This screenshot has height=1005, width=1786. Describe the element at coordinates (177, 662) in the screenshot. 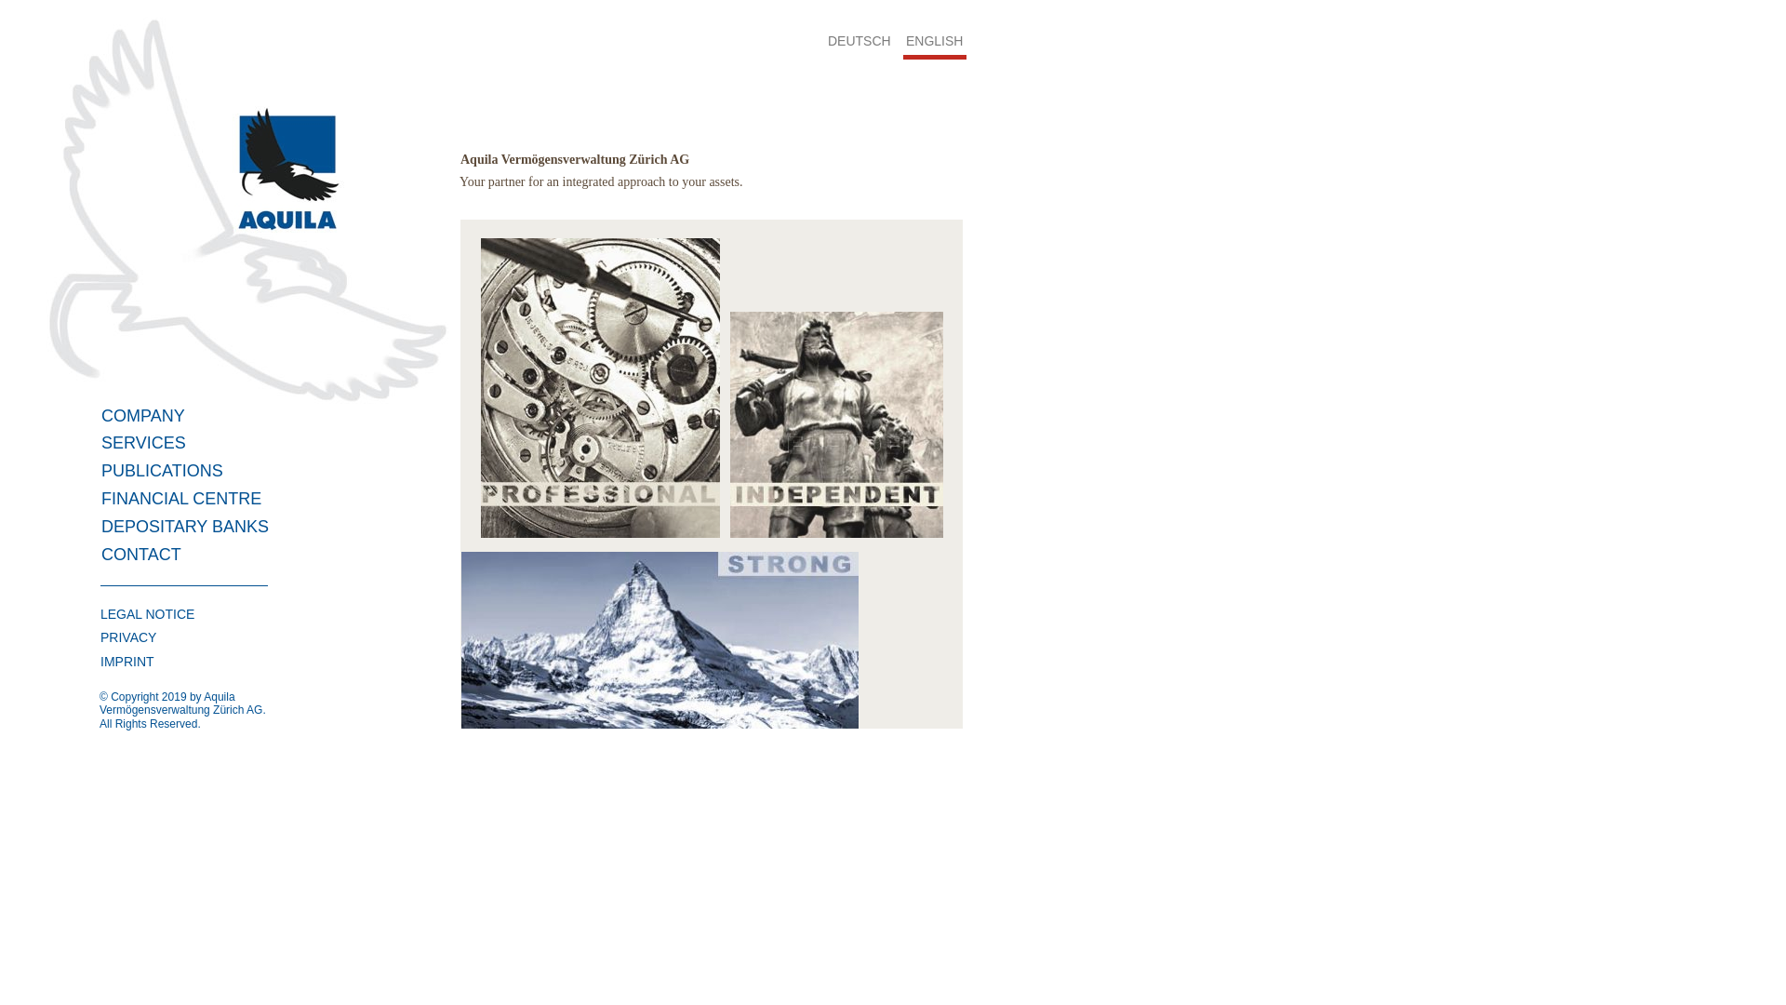

I see `IMPRINT` at that location.